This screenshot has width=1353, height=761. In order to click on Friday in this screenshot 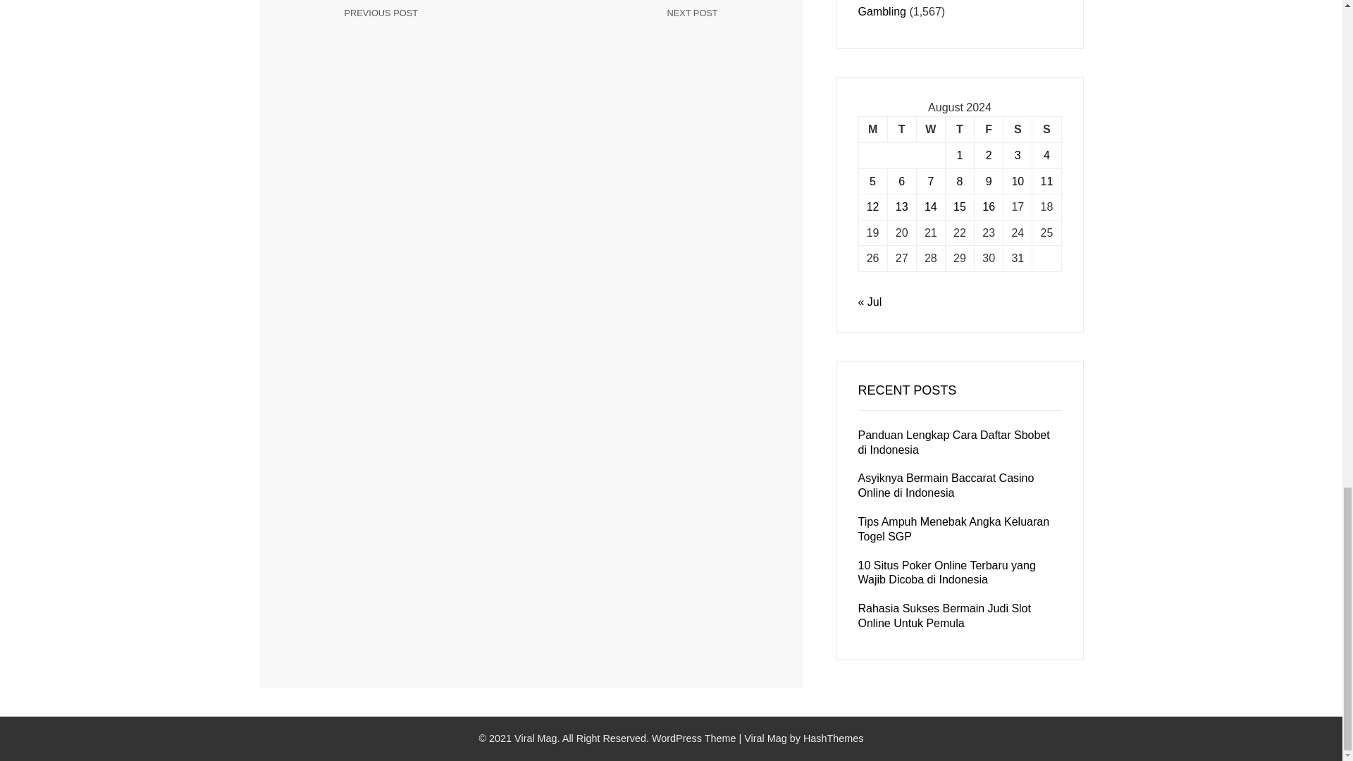, I will do `click(872, 130)`.